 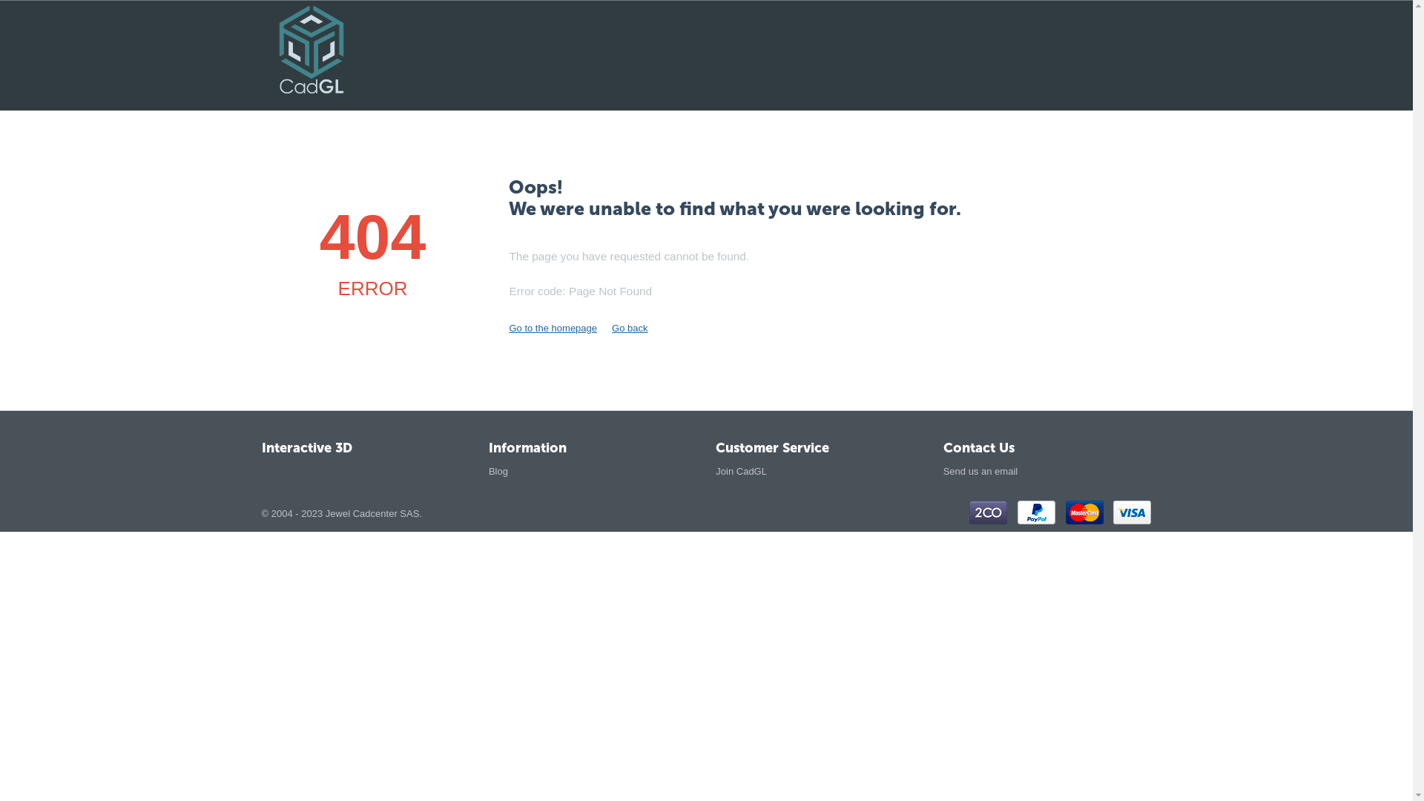 I want to click on Blog, so click(x=498, y=472).